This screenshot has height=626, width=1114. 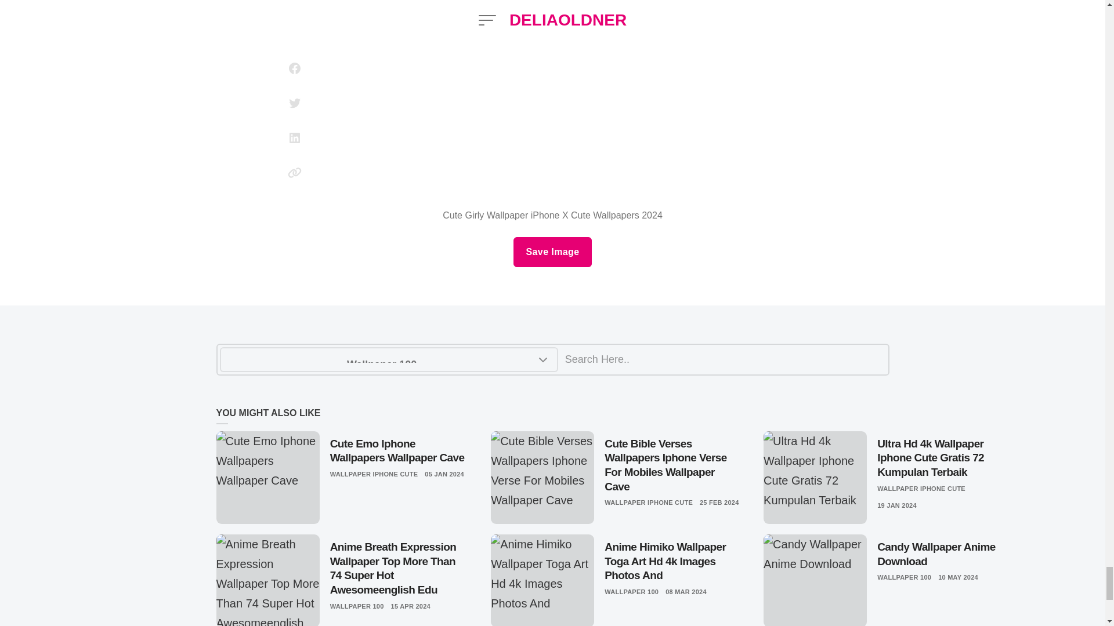 I want to click on WALLPAPER IPHONE CUTE, so click(x=374, y=474).